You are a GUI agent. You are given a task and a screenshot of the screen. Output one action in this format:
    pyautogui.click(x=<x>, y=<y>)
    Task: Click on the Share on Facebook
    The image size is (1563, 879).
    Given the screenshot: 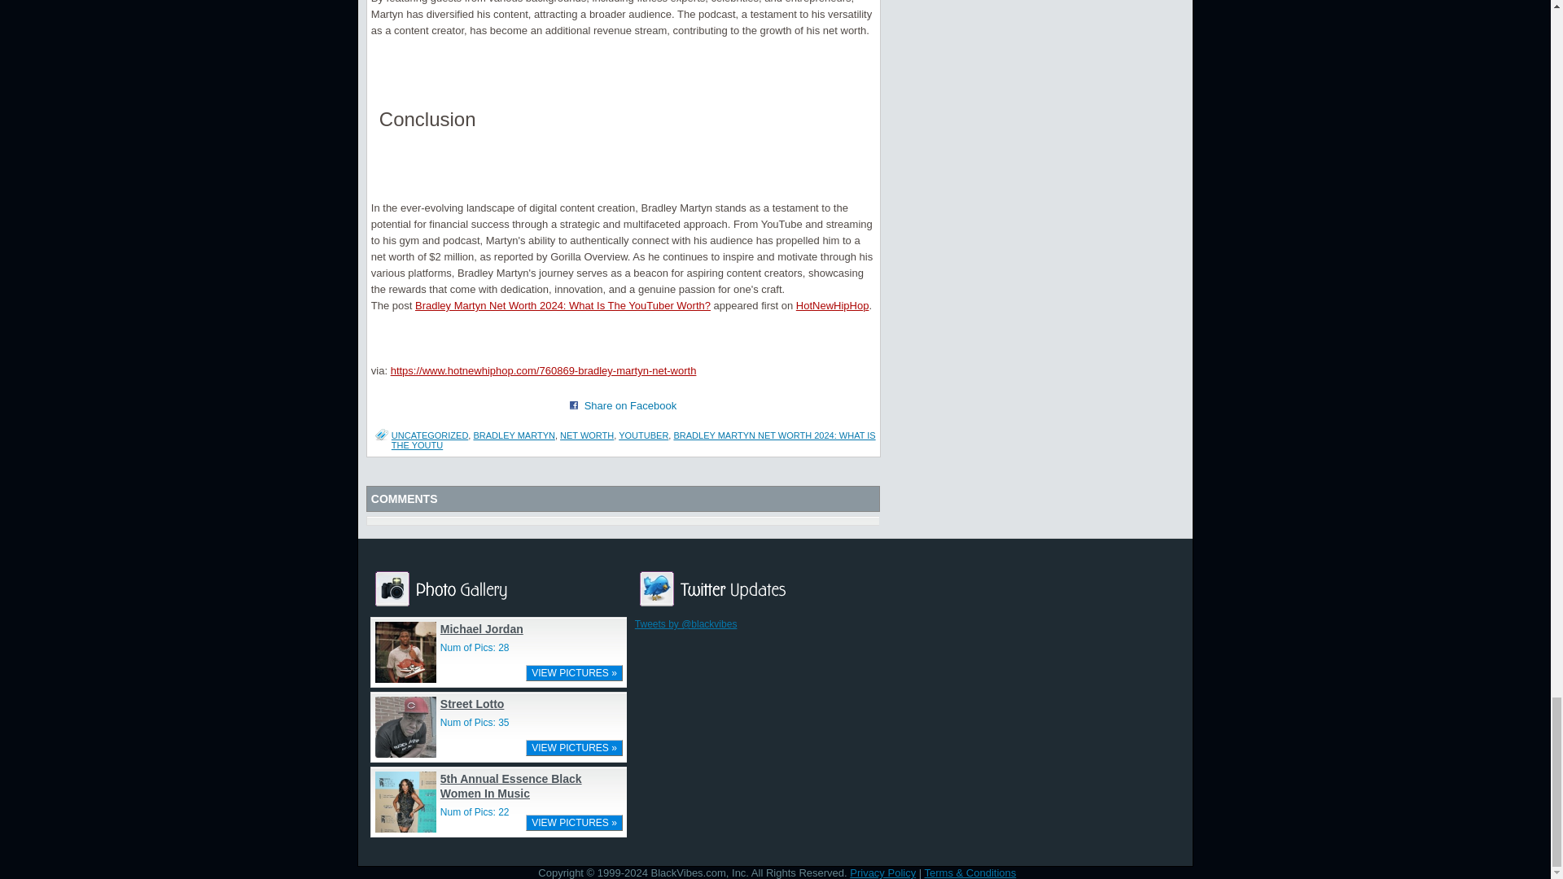 What is the action you would take?
    pyautogui.click(x=574, y=405)
    